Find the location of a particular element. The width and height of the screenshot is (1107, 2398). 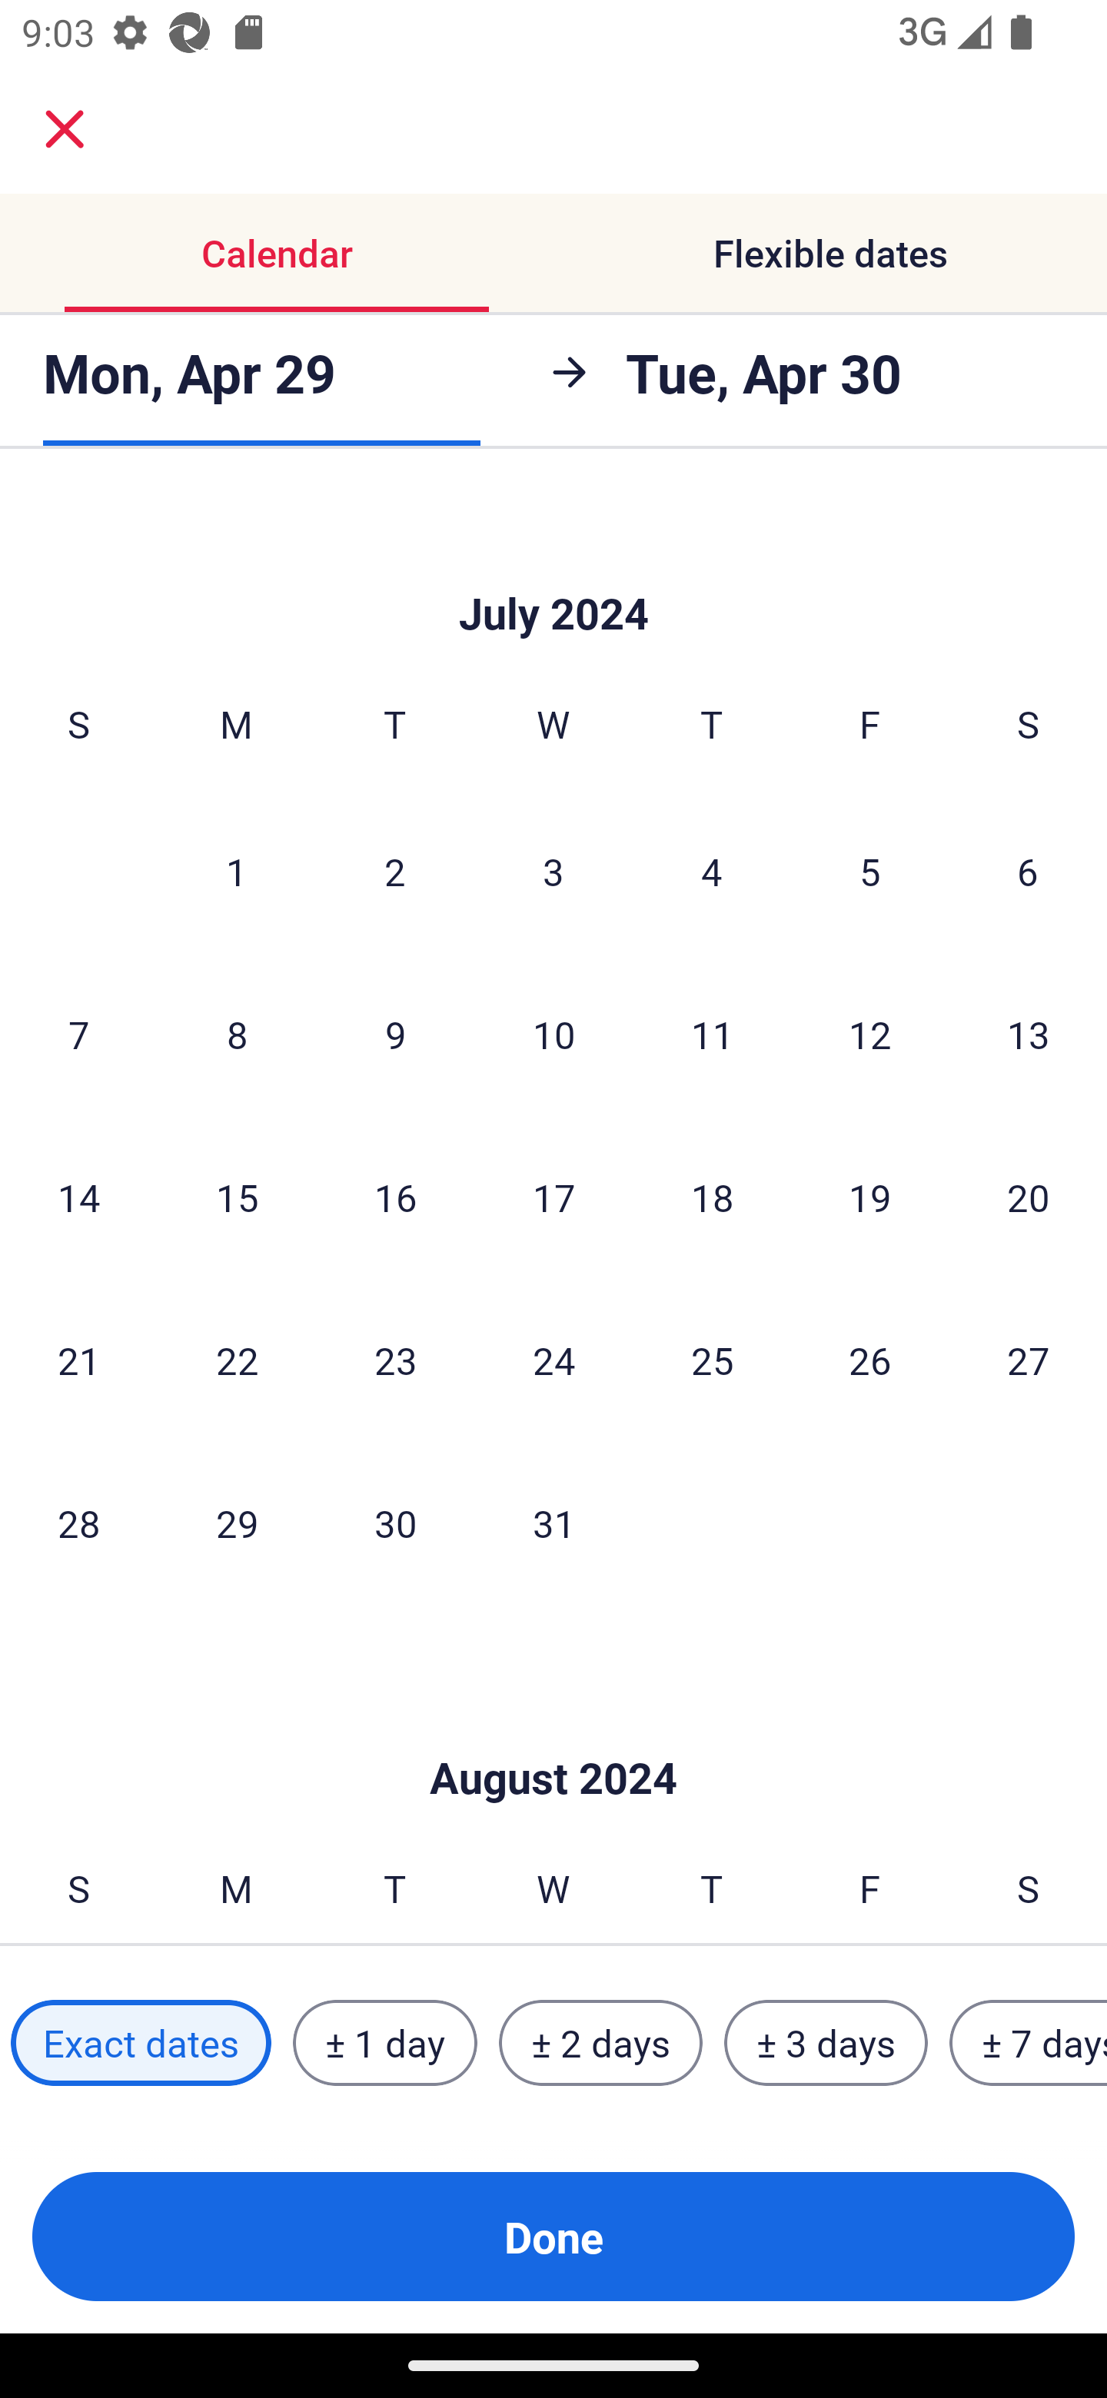

13 Saturday, July 13, 2024 is located at coordinates (1029, 1033).